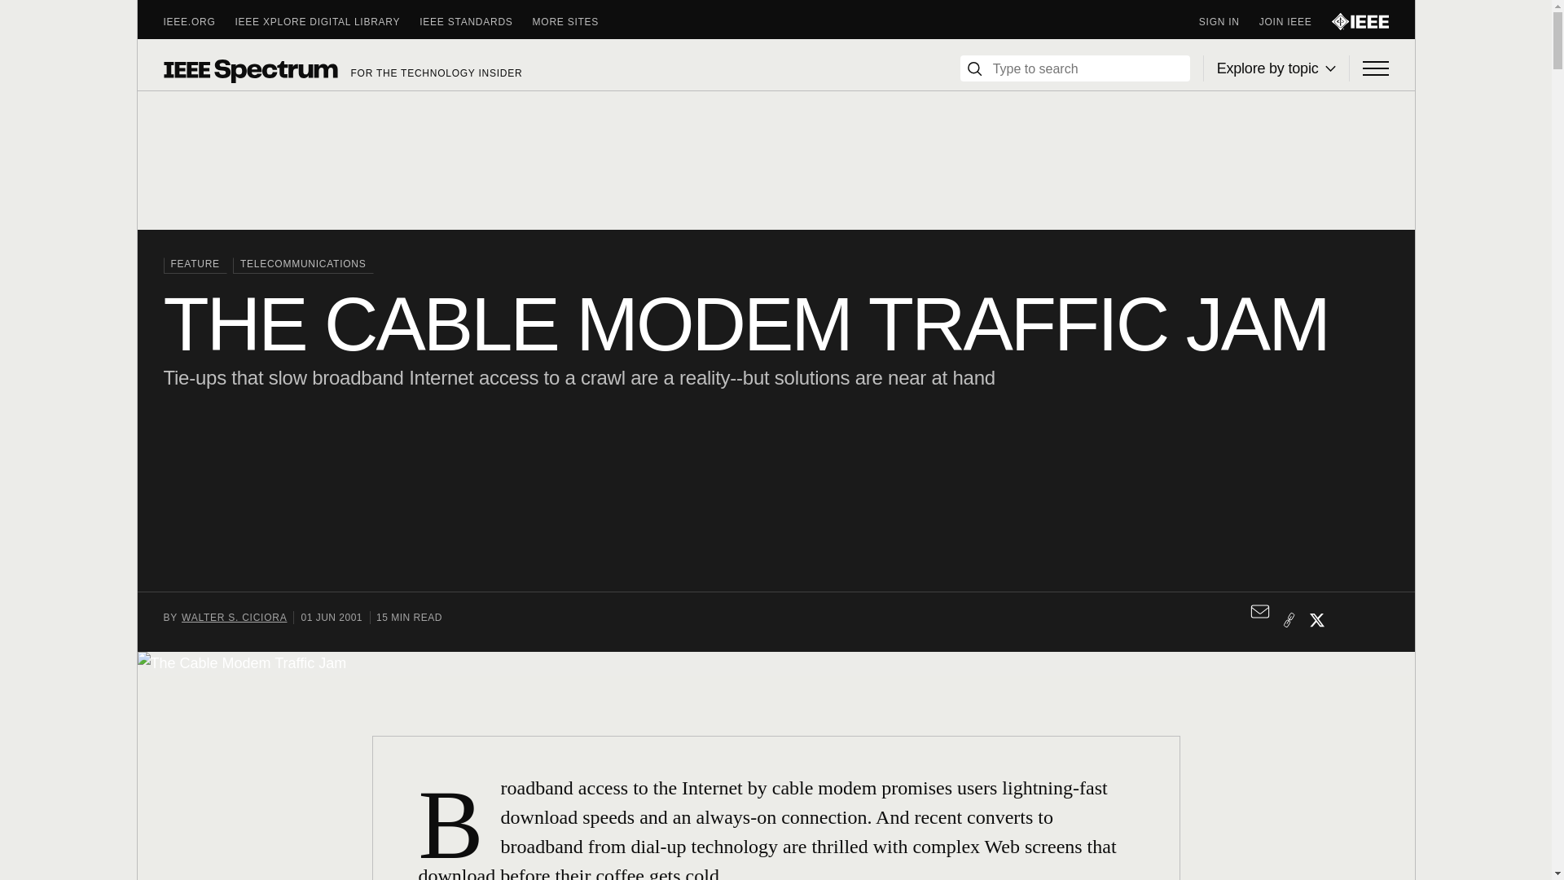  What do you see at coordinates (1228, 21) in the screenshot?
I see `SIGN IN` at bounding box center [1228, 21].